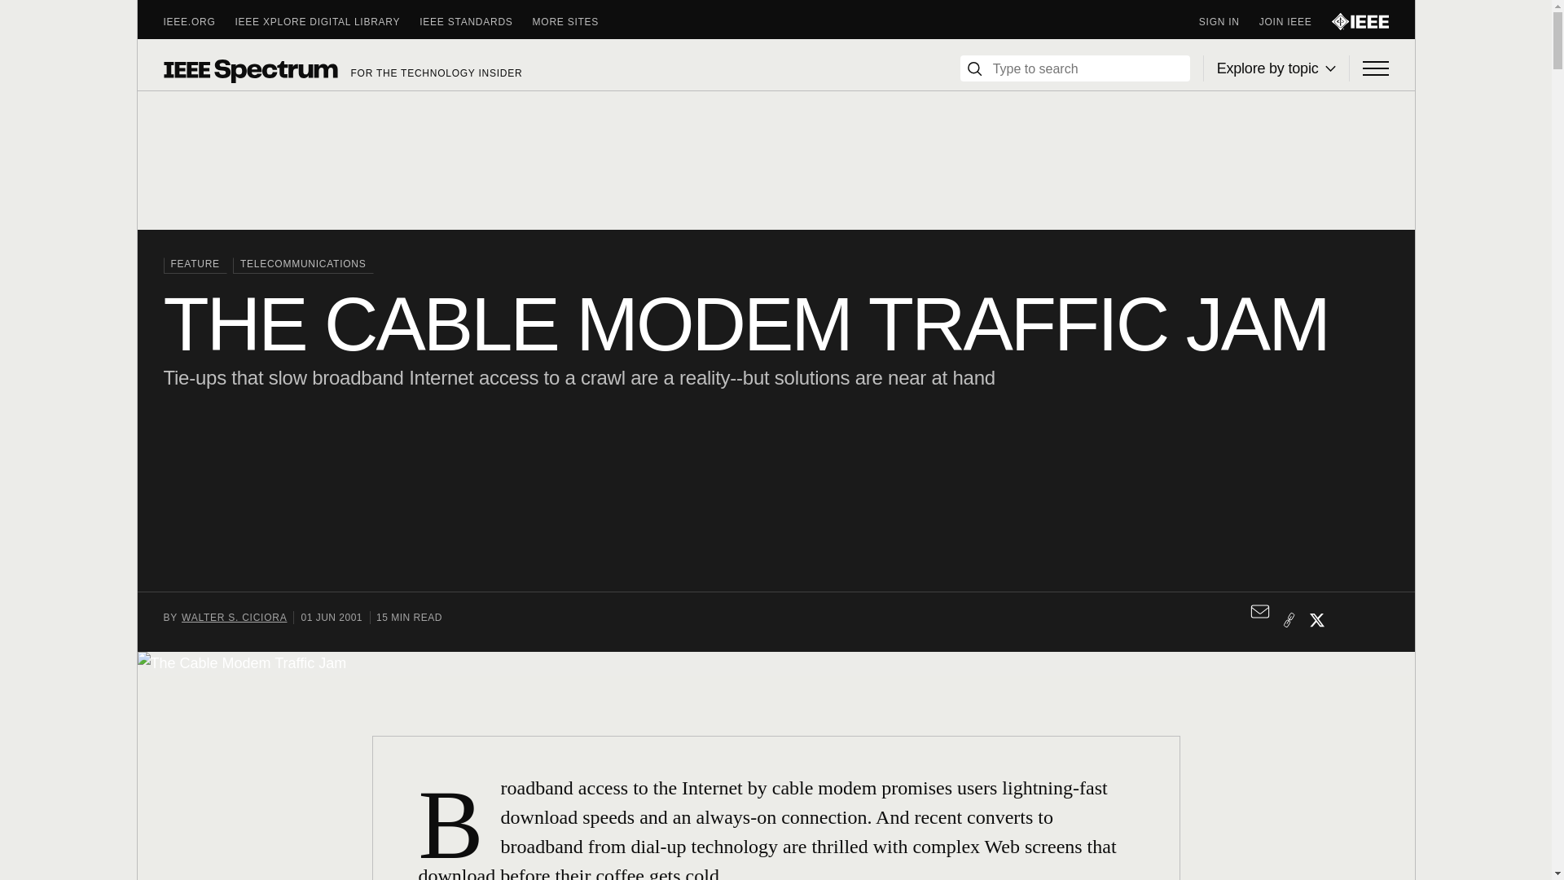  What do you see at coordinates (1228, 21) in the screenshot?
I see `SIGN IN` at bounding box center [1228, 21].